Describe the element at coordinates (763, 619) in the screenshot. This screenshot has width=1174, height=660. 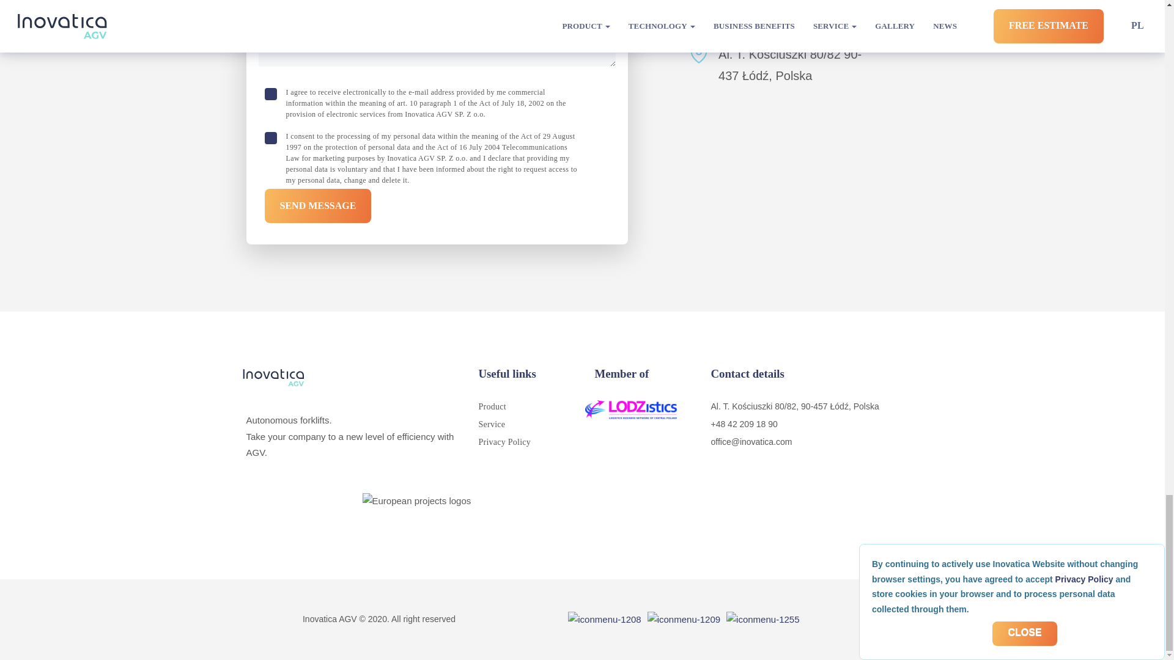
I see `Inovatica AGV on Youtube` at that location.